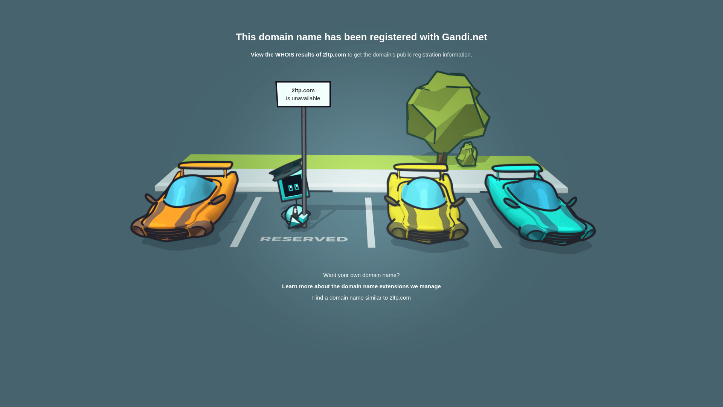  I want to click on View the WHOIS results of 2ltp.com, so click(298, 54).